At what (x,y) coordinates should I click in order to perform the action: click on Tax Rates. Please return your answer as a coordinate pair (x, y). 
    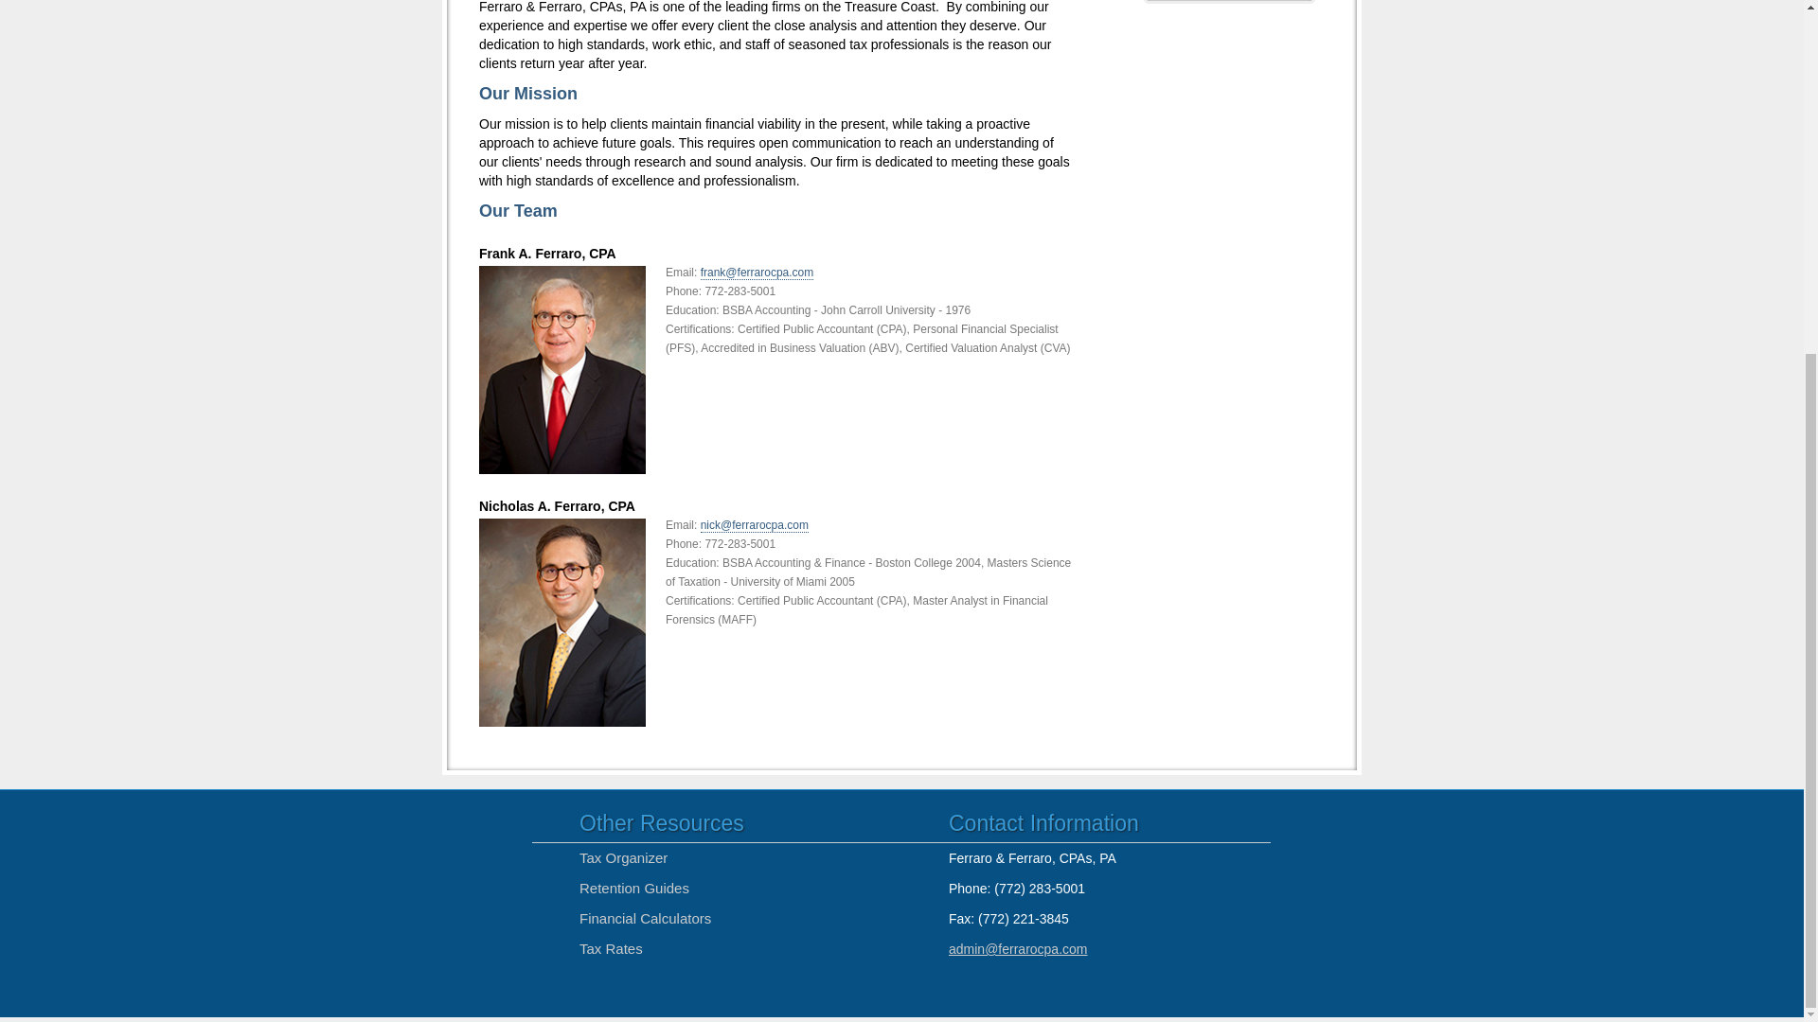
    Looking at the image, I should click on (612, 948).